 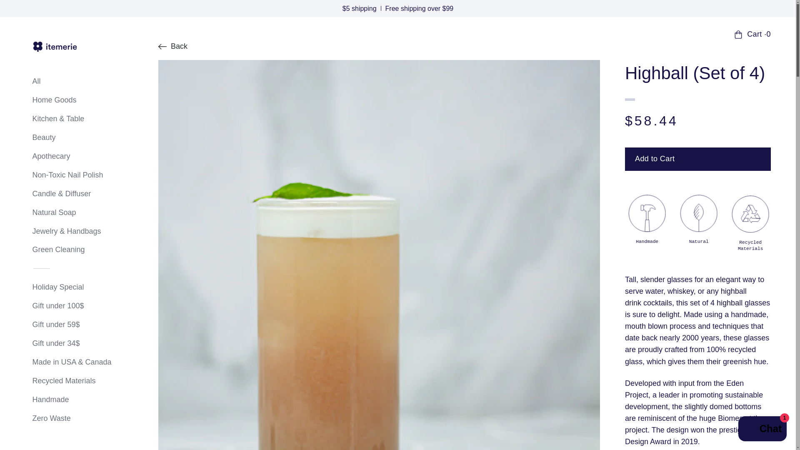 What do you see at coordinates (172, 47) in the screenshot?
I see `Back` at bounding box center [172, 47].